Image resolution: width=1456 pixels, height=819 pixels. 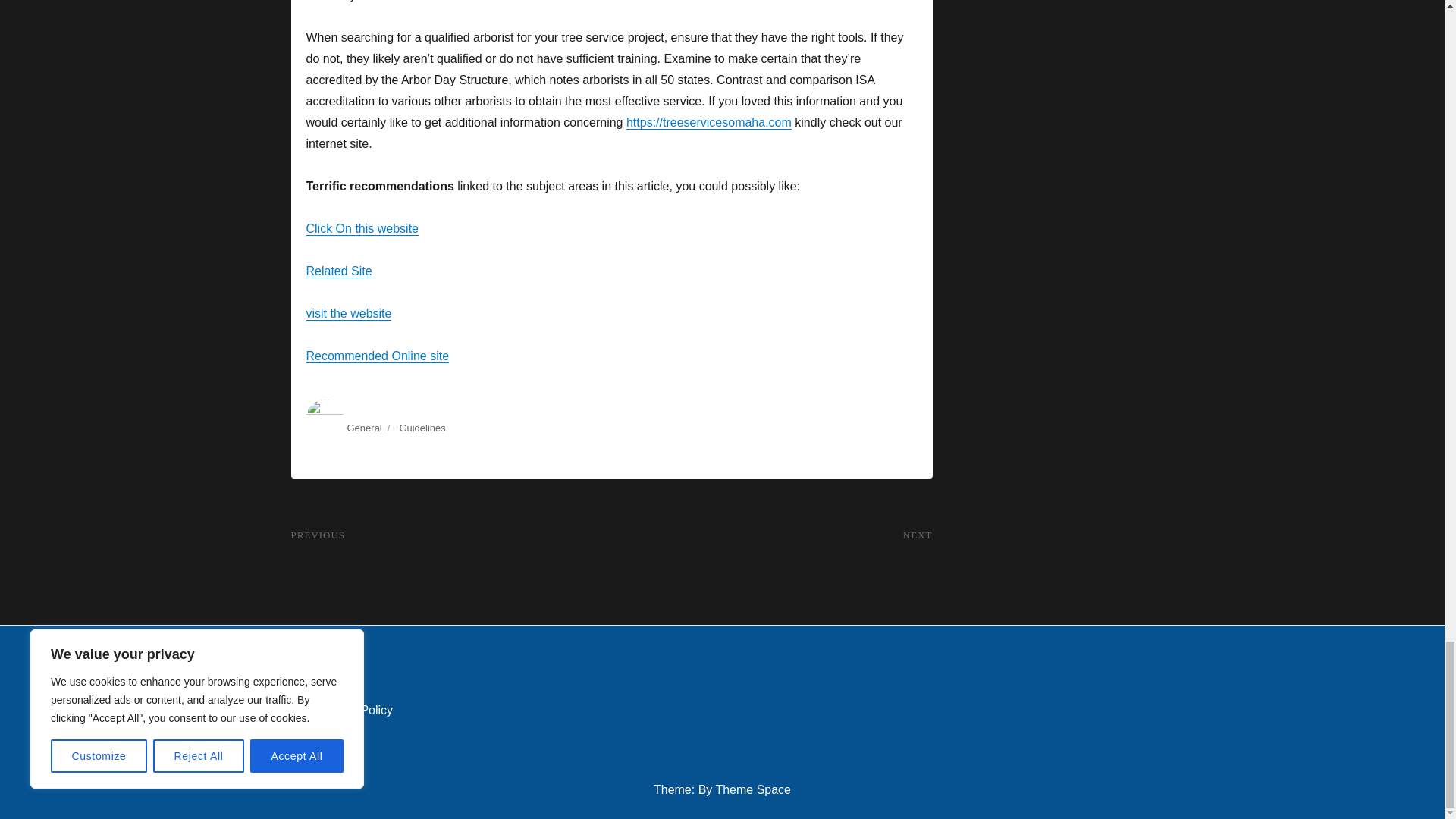 What do you see at coordinates (339, 271) in the screenshot?
I see `Related Site` at bounding box center [339, 271].